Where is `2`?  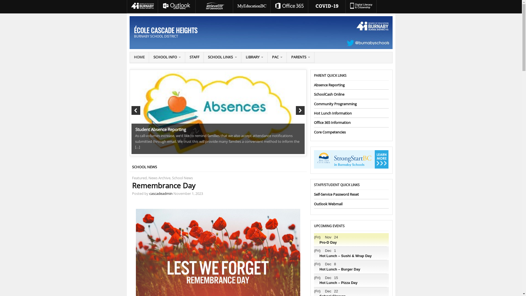
2 is located at coordinates (142, 77).